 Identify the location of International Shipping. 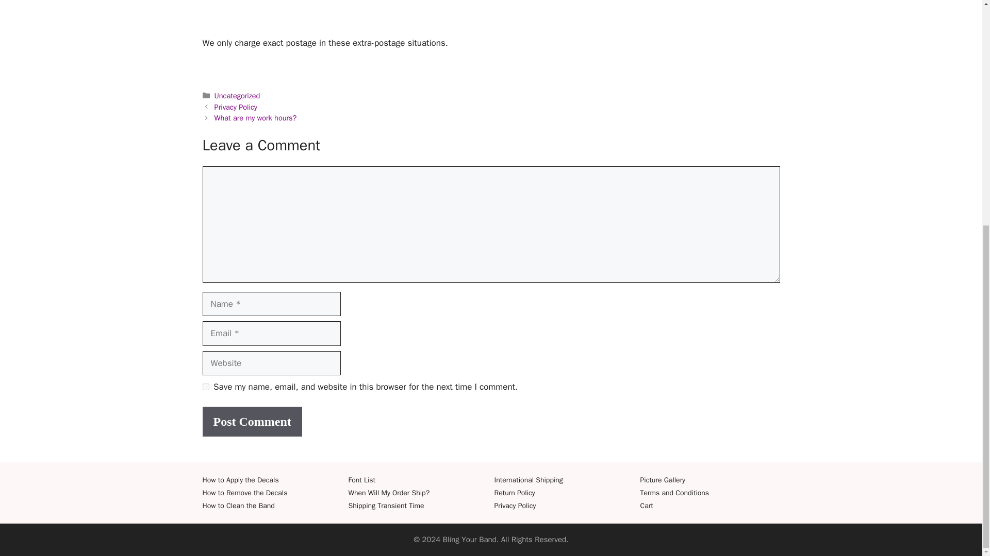
(528, 480).